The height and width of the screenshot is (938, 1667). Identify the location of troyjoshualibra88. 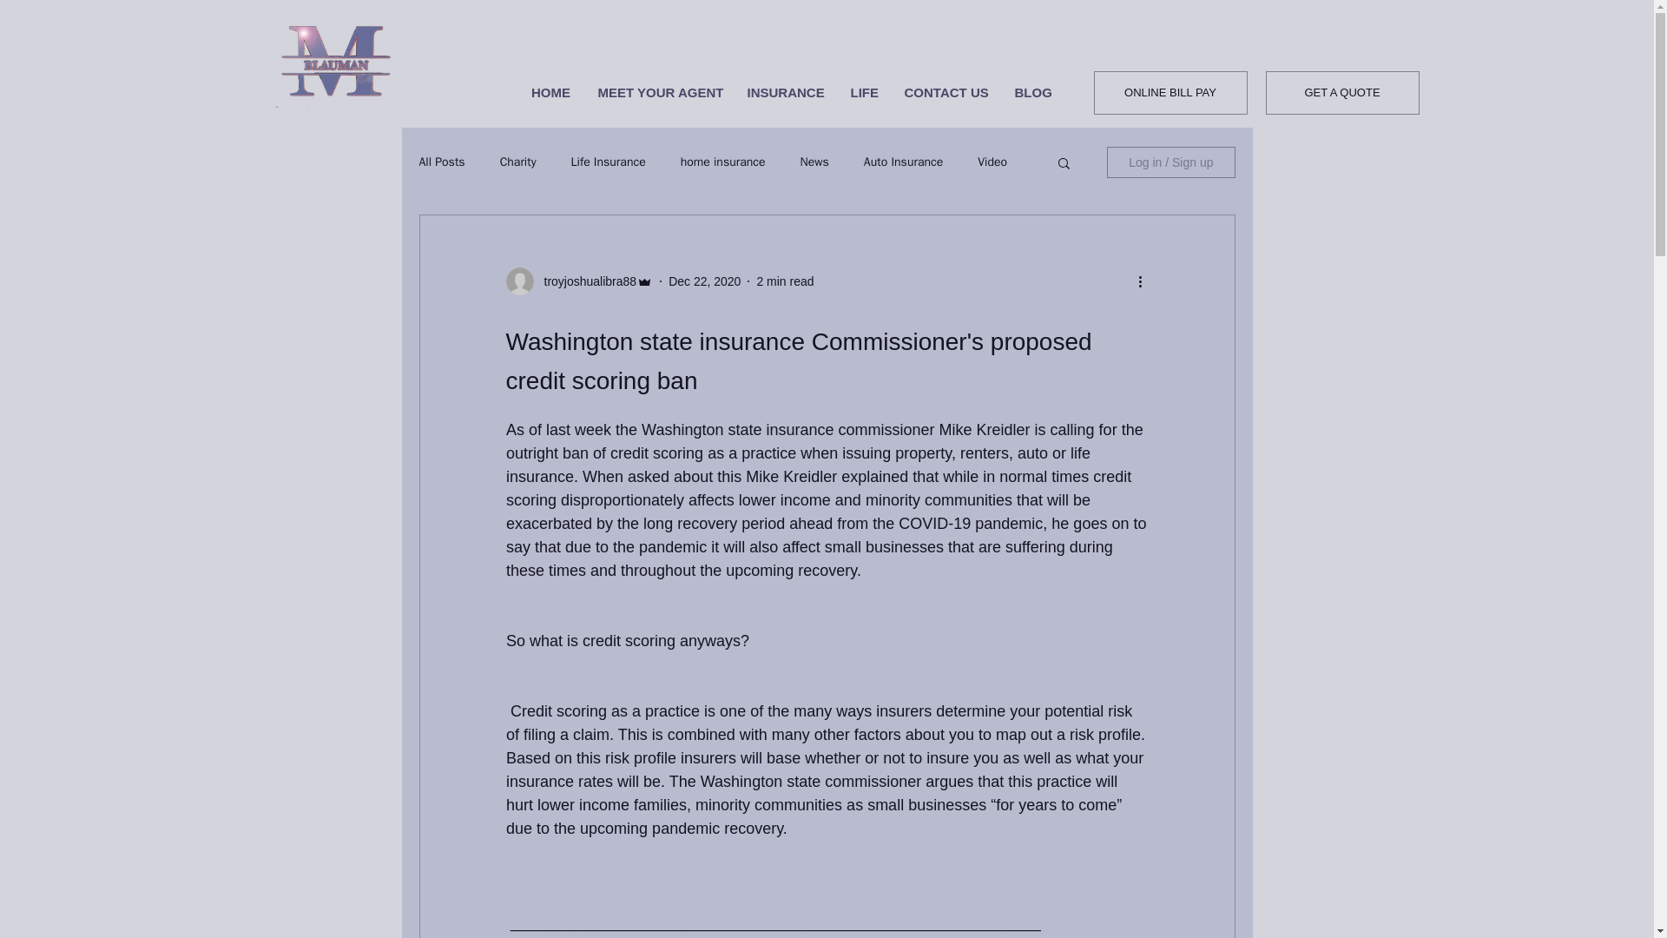
(585, 281).